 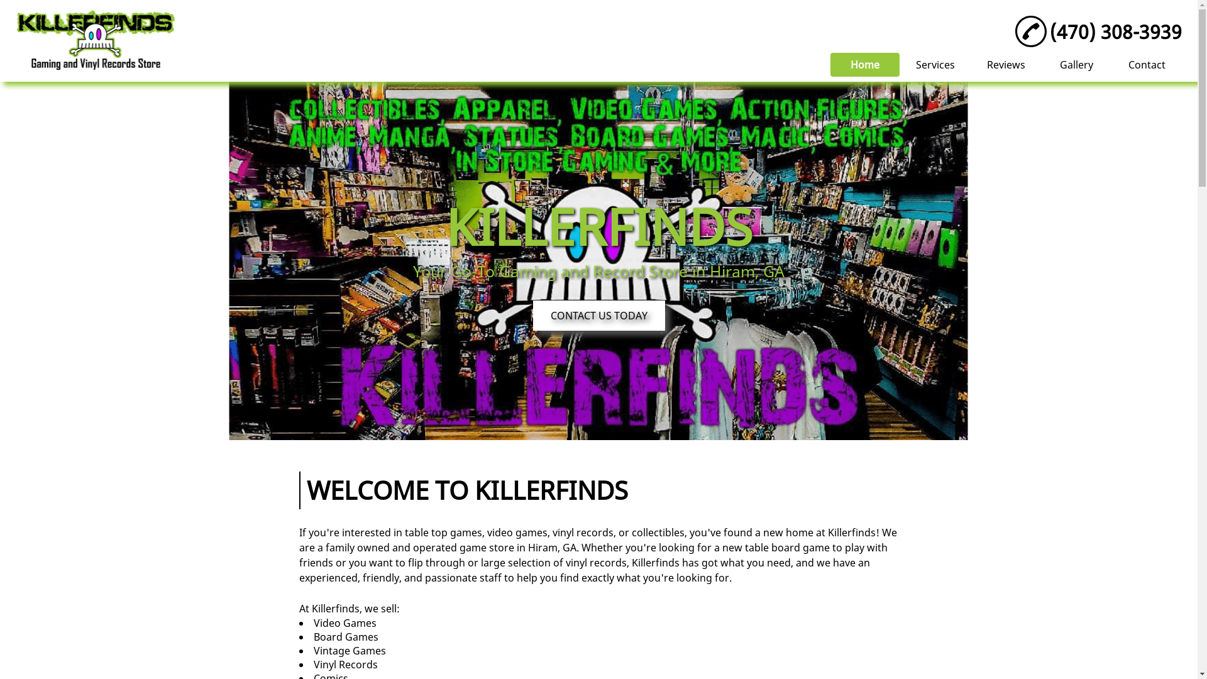 What do you see at coordinates (1147, 64) in the screenshot?
I see `Contact` at bounding box center [1147, 64].